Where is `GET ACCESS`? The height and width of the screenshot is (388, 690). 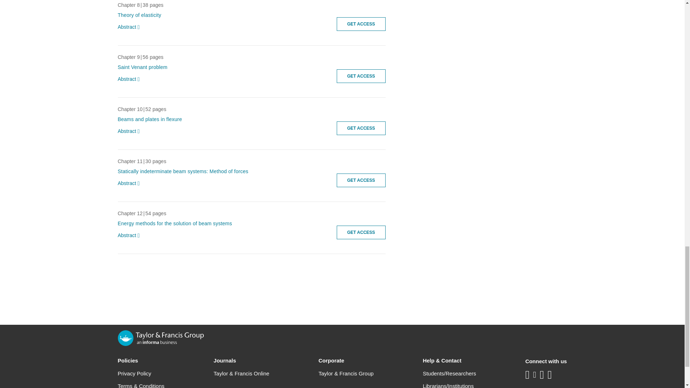 GET ACCESS is located at coordinates (361, 76).